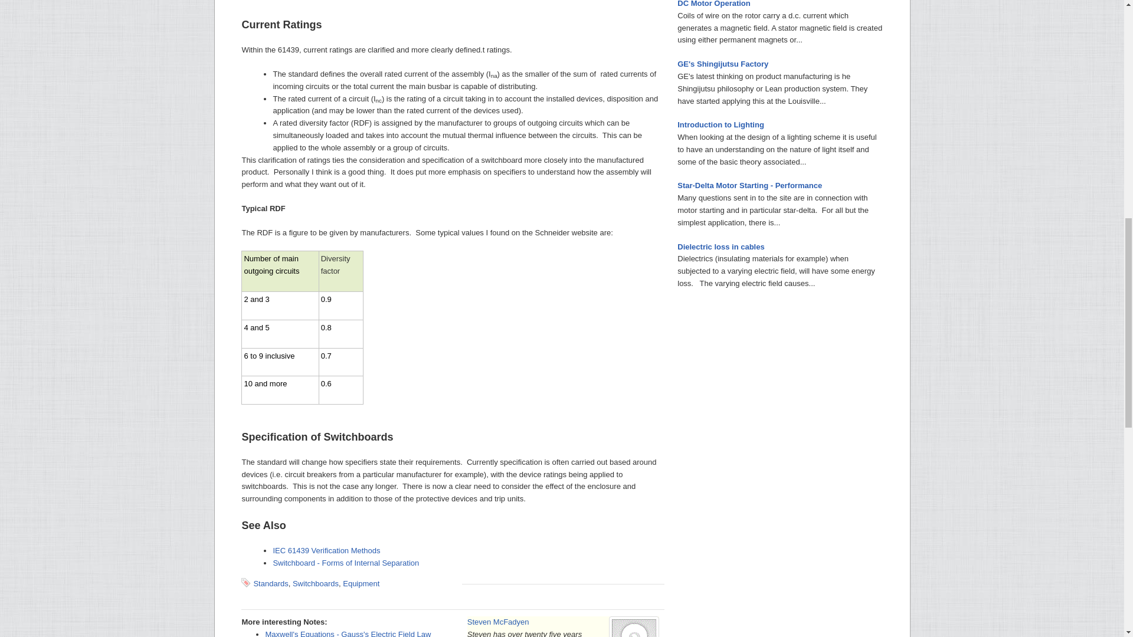 The width and height of the screenshot is (1133, 637). Describe the element at coordinates (361, 583) in the screenshot. I see `Equipment` at that location.